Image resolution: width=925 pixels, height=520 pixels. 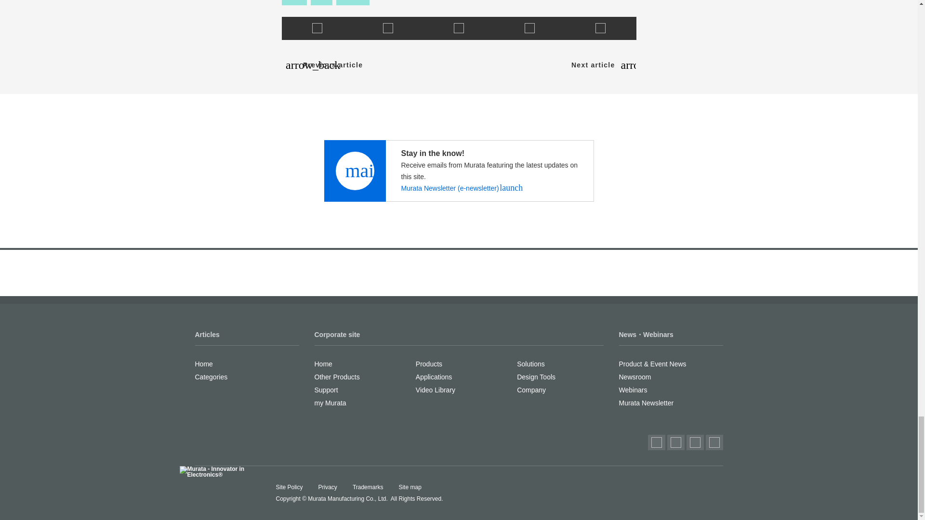 What do you see at coordinates (321, 2) in the screenshot?
I see `AI` at bounding box center [321, 2].